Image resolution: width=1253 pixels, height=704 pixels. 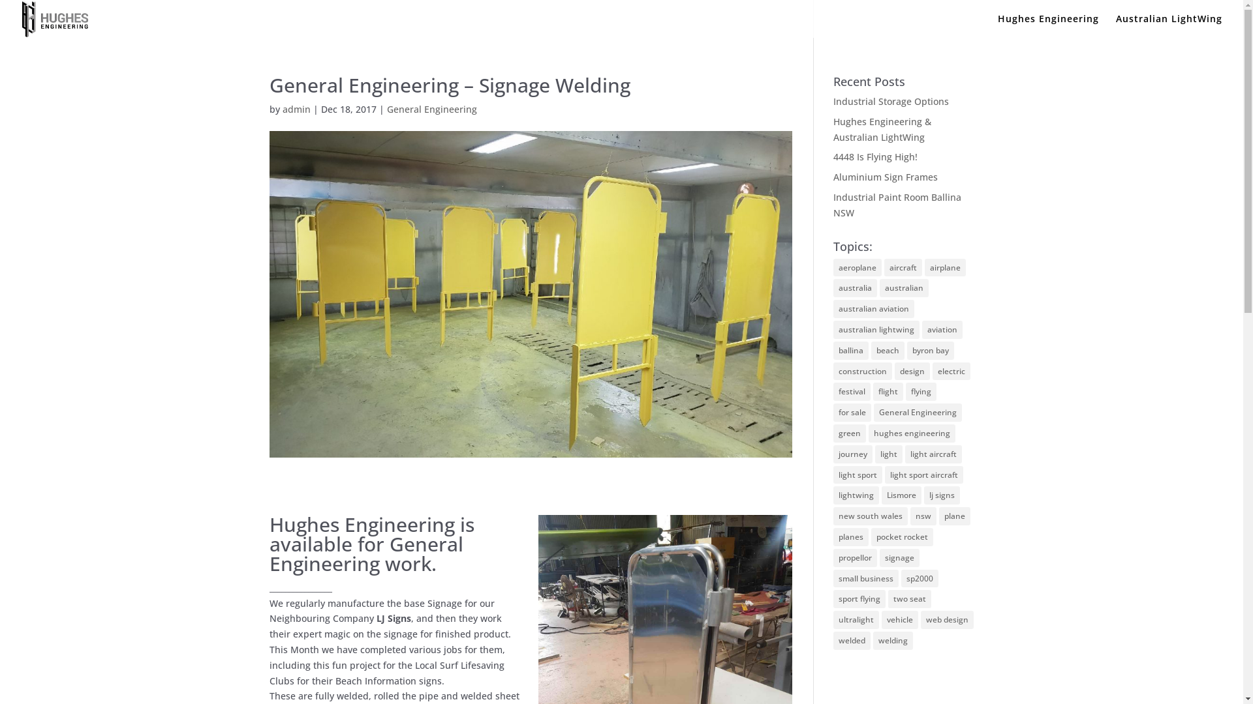 What do you see at coordinates (912, 372) in the screenshot?
I see `design` at bounding box center [912, 372].